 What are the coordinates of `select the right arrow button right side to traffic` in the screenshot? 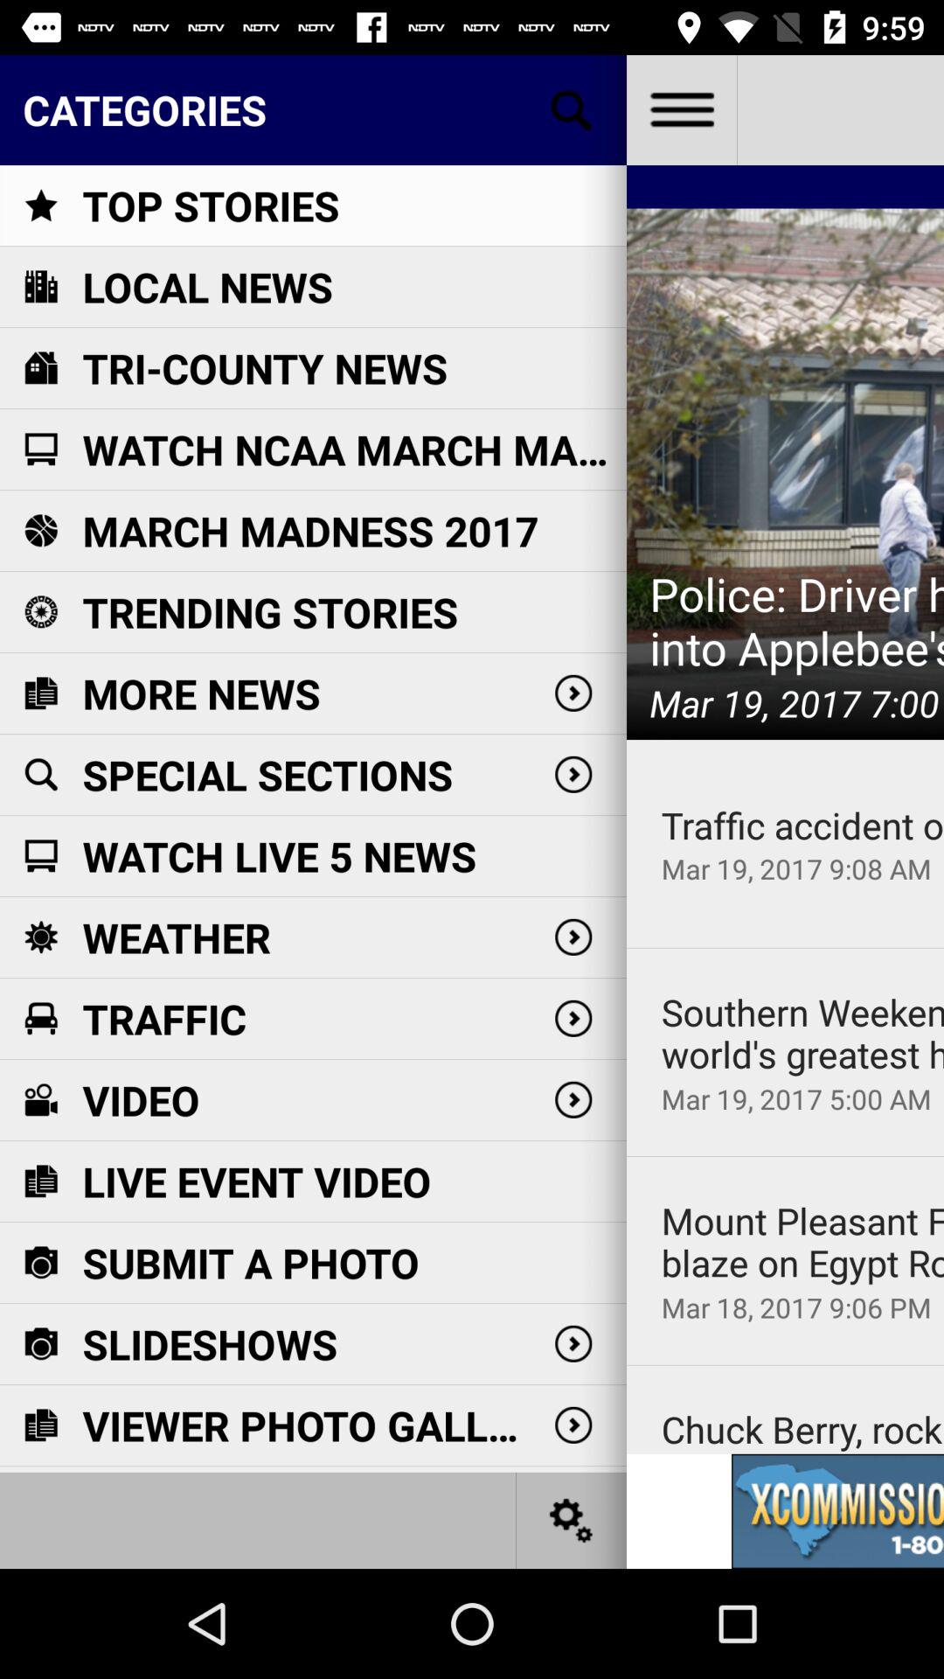 It's located at (573, 1019).